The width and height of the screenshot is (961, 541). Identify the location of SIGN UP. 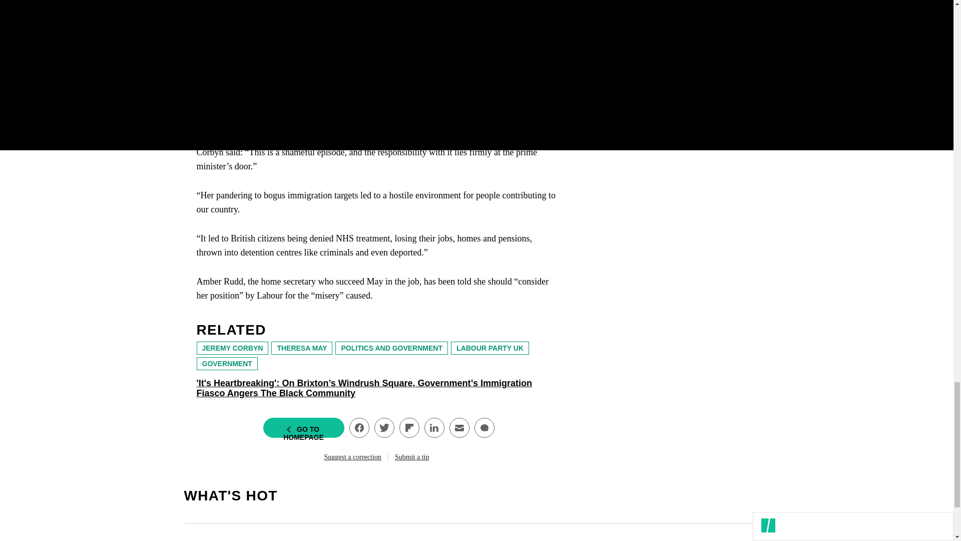
(725, 57).